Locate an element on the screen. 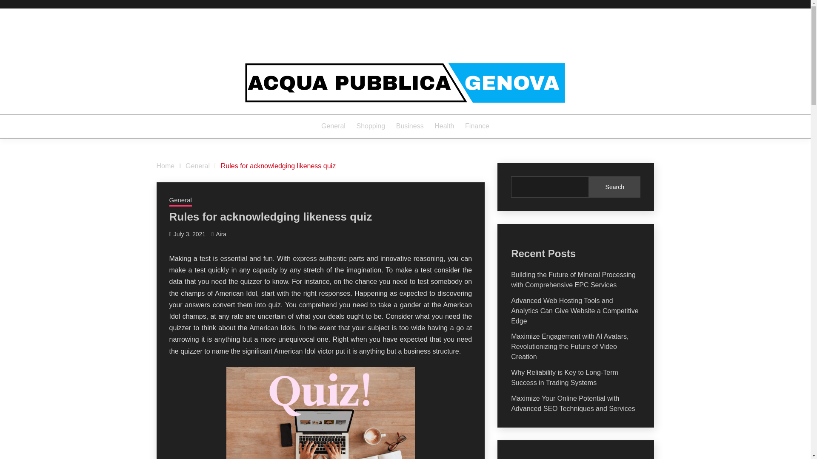 This screenshot has width=817, height=459. Search is located at coordinates (614, 187).